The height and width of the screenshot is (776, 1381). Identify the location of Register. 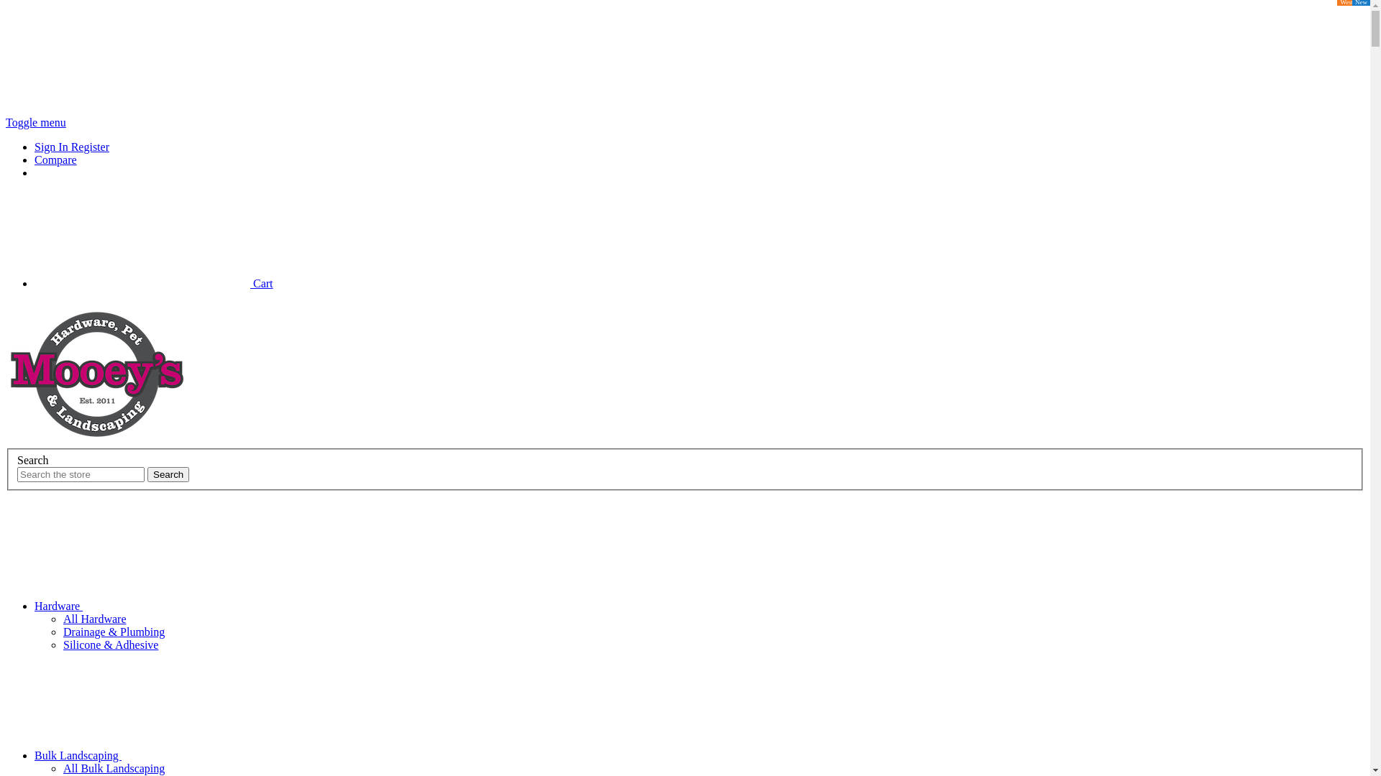
(91, 147).